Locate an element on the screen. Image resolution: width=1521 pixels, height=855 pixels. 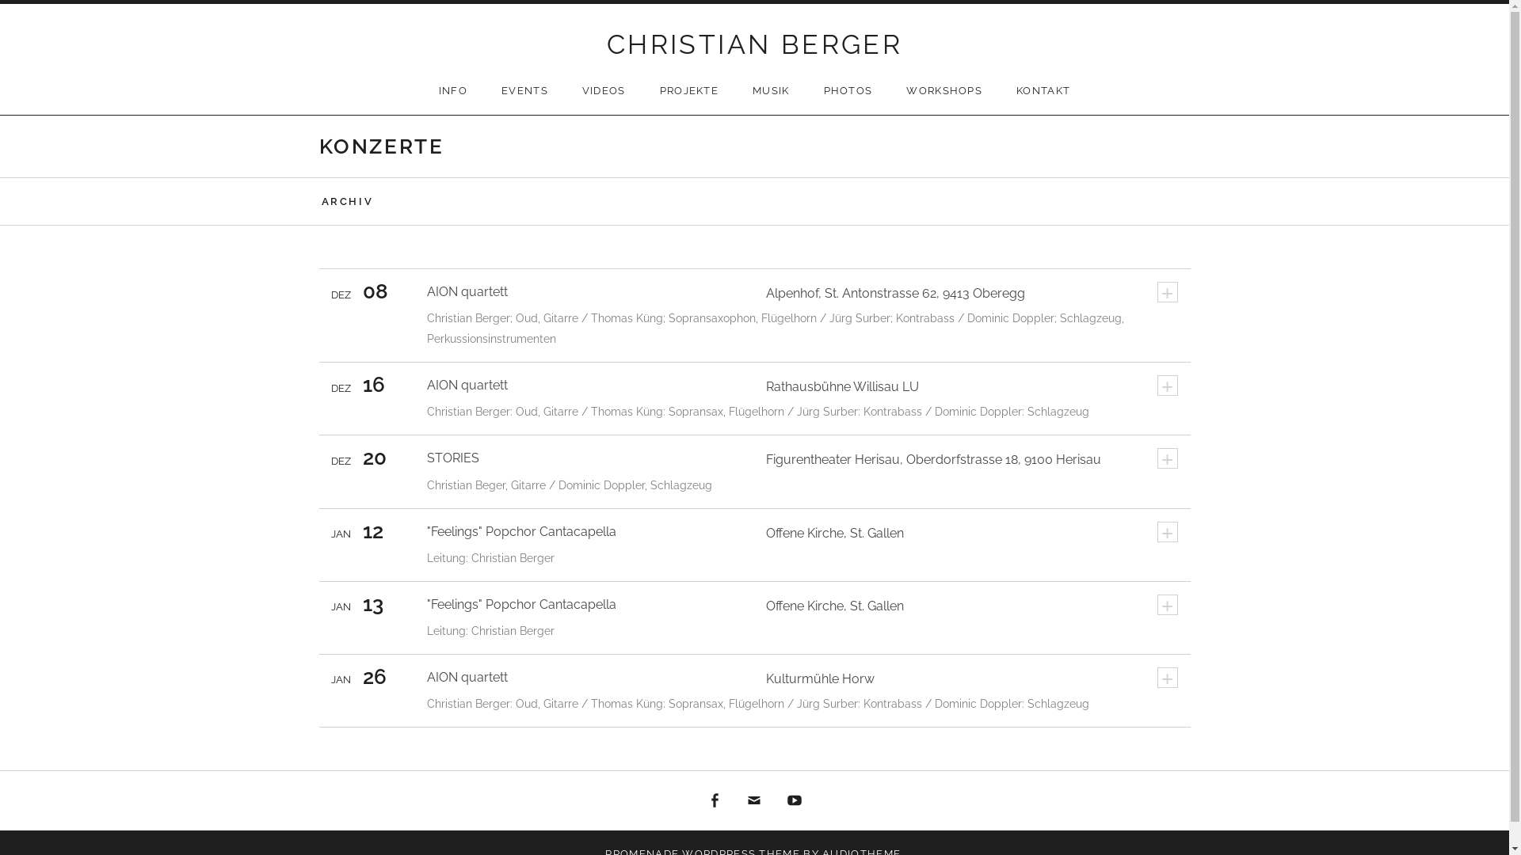
MUSIK is located at coordinates (772, 91).